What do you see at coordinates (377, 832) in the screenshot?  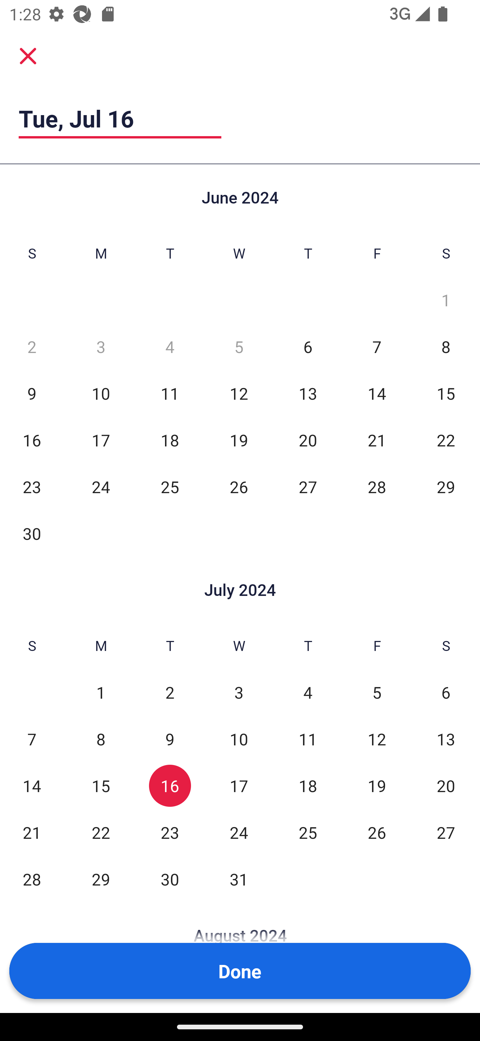 I see `26 Fri, Jul 26, Not Selected` at bounding box center [377, 832].